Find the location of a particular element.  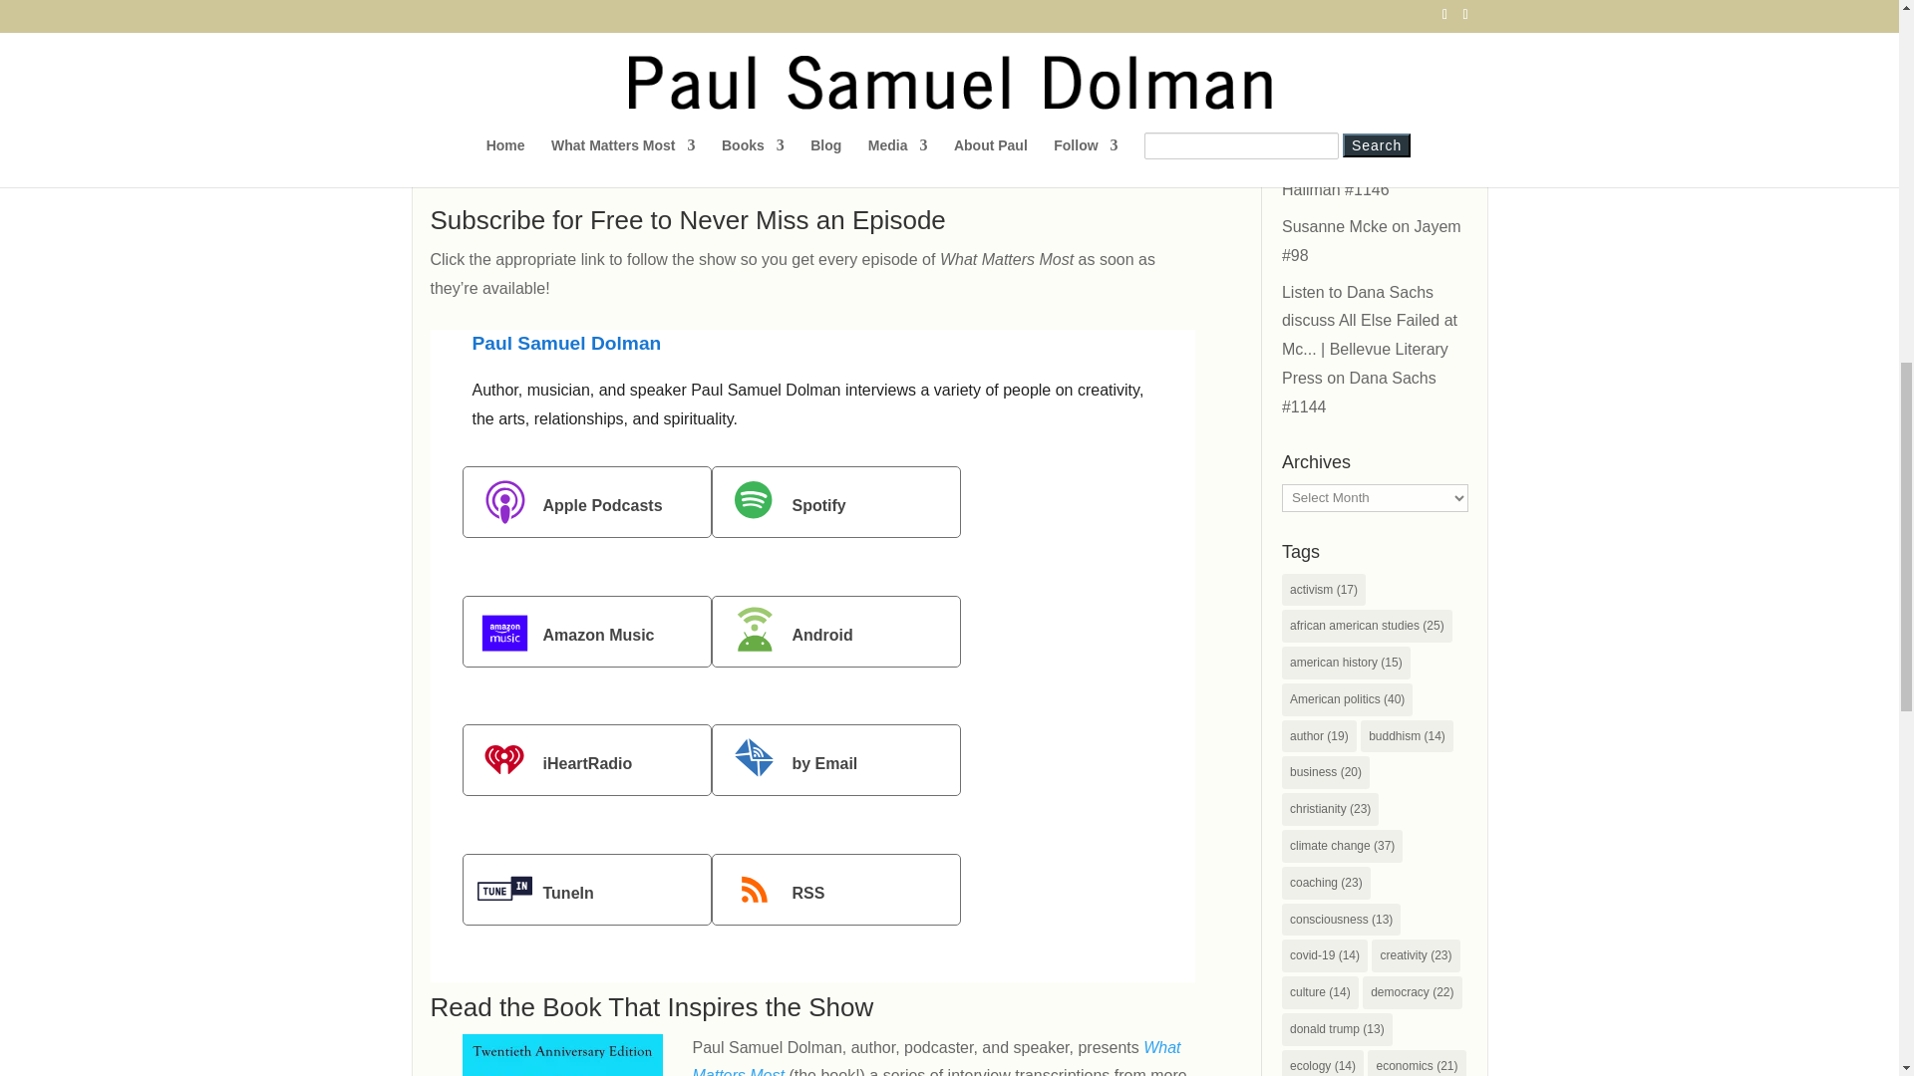

Subscribe on Android is located at coordinates (835, 632).